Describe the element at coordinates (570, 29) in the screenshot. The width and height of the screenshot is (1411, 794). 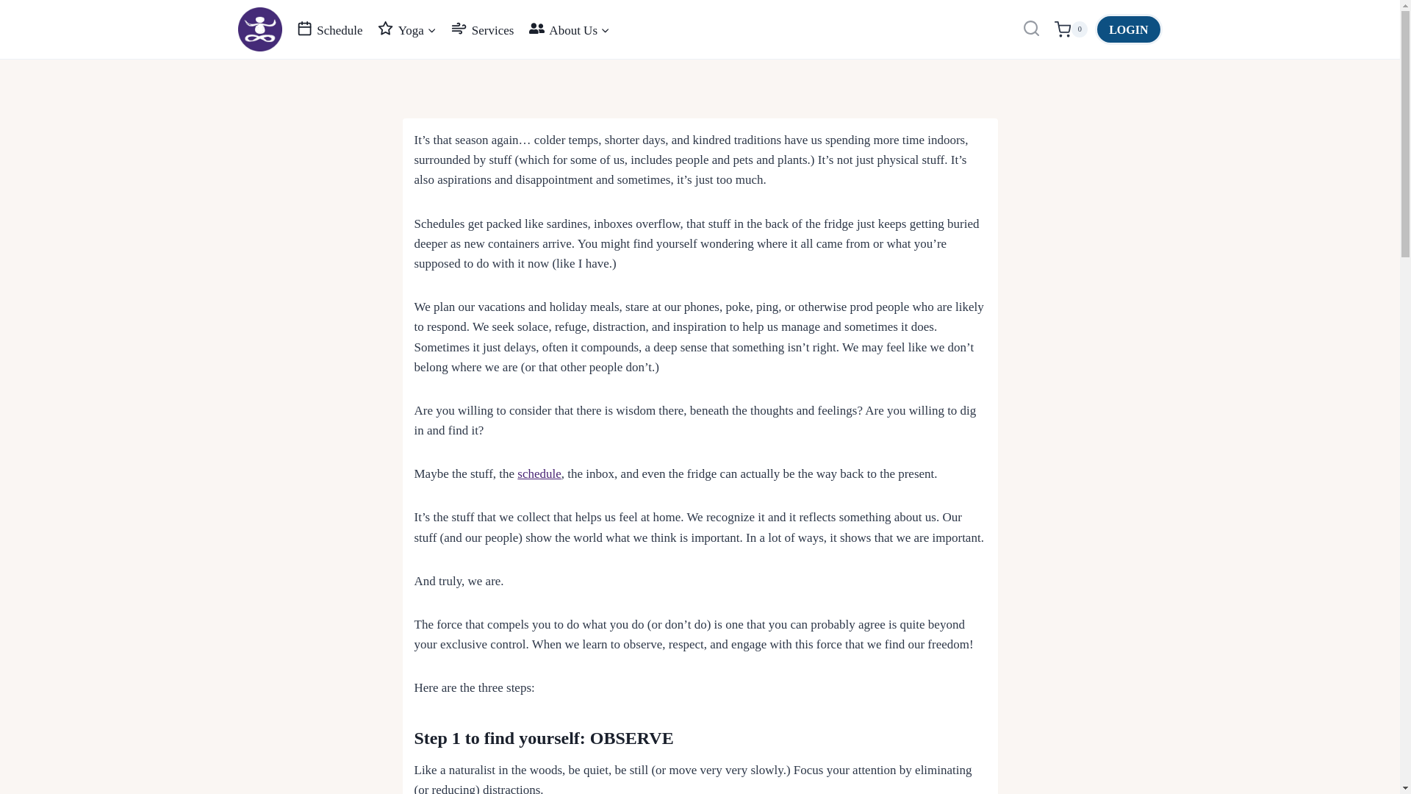
I see `About Us` at that location.